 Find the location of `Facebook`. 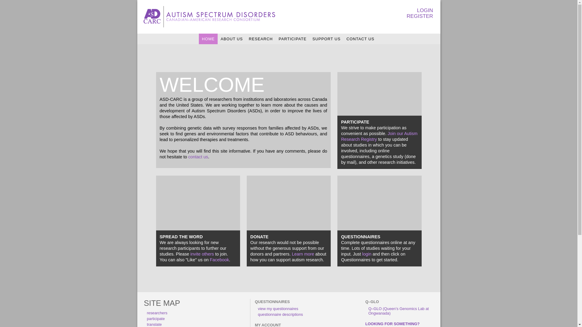

Facebook is located at coordinates (219, 260).